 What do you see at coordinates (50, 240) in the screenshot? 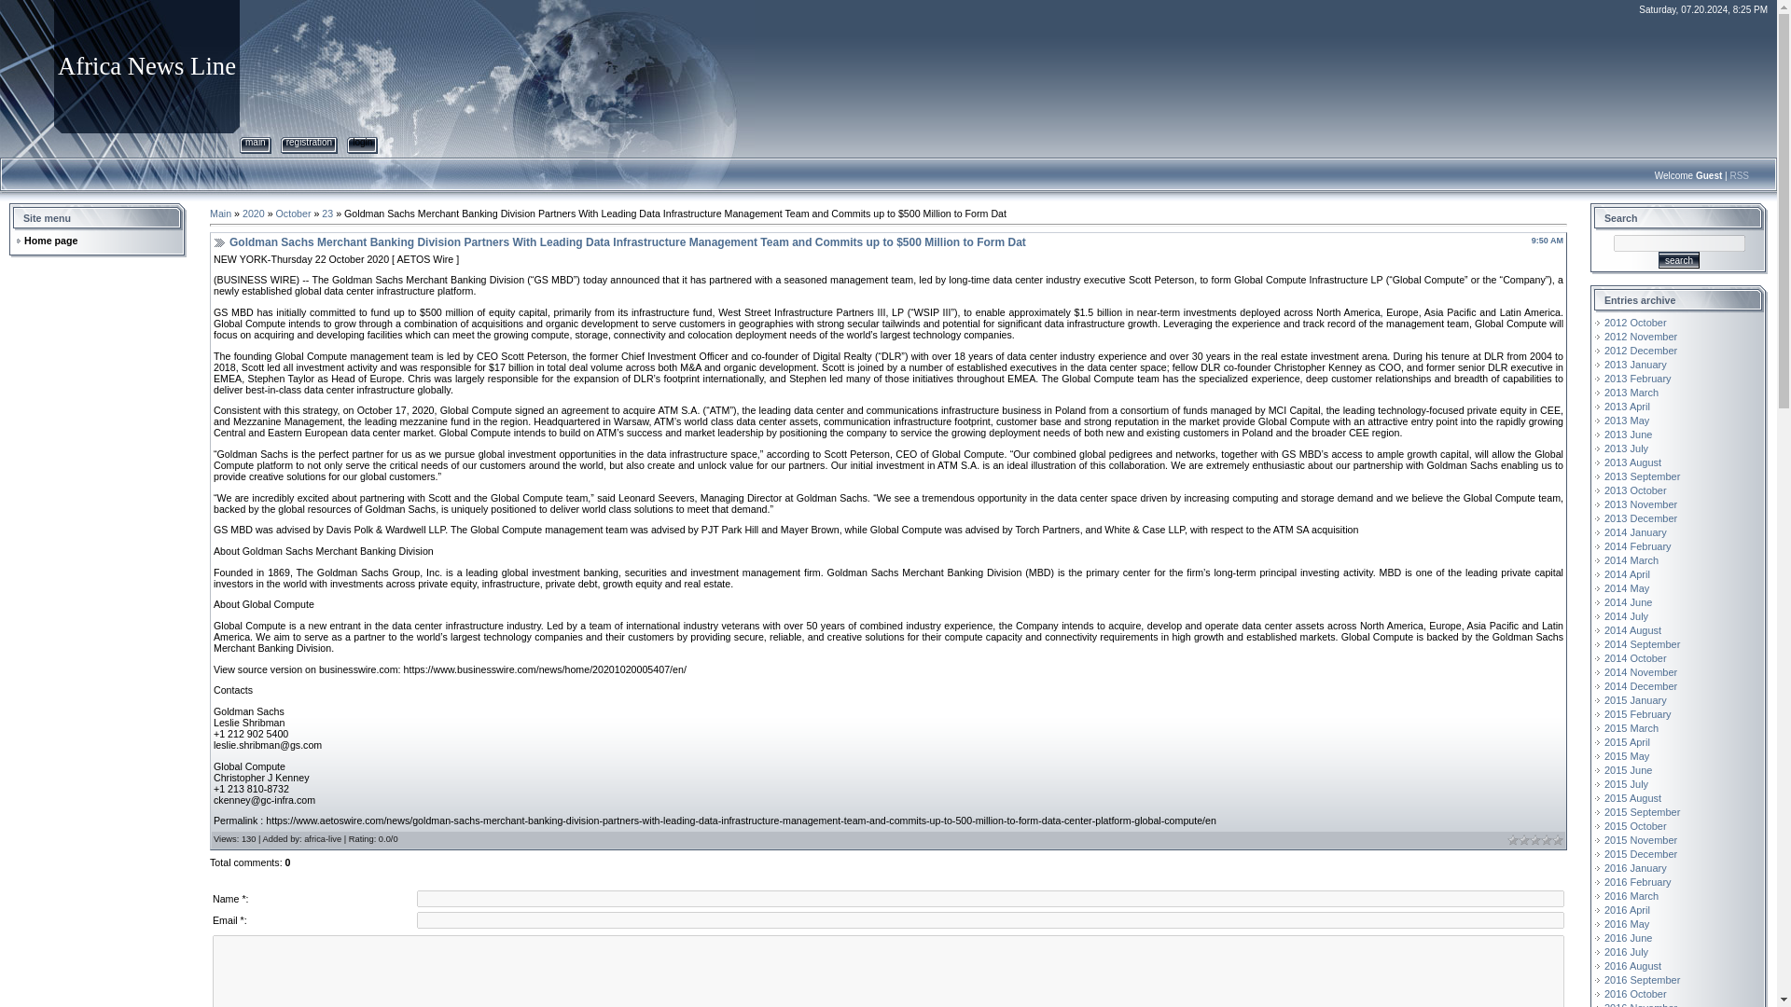
I see `Home page` at bounding box center [50, 240].